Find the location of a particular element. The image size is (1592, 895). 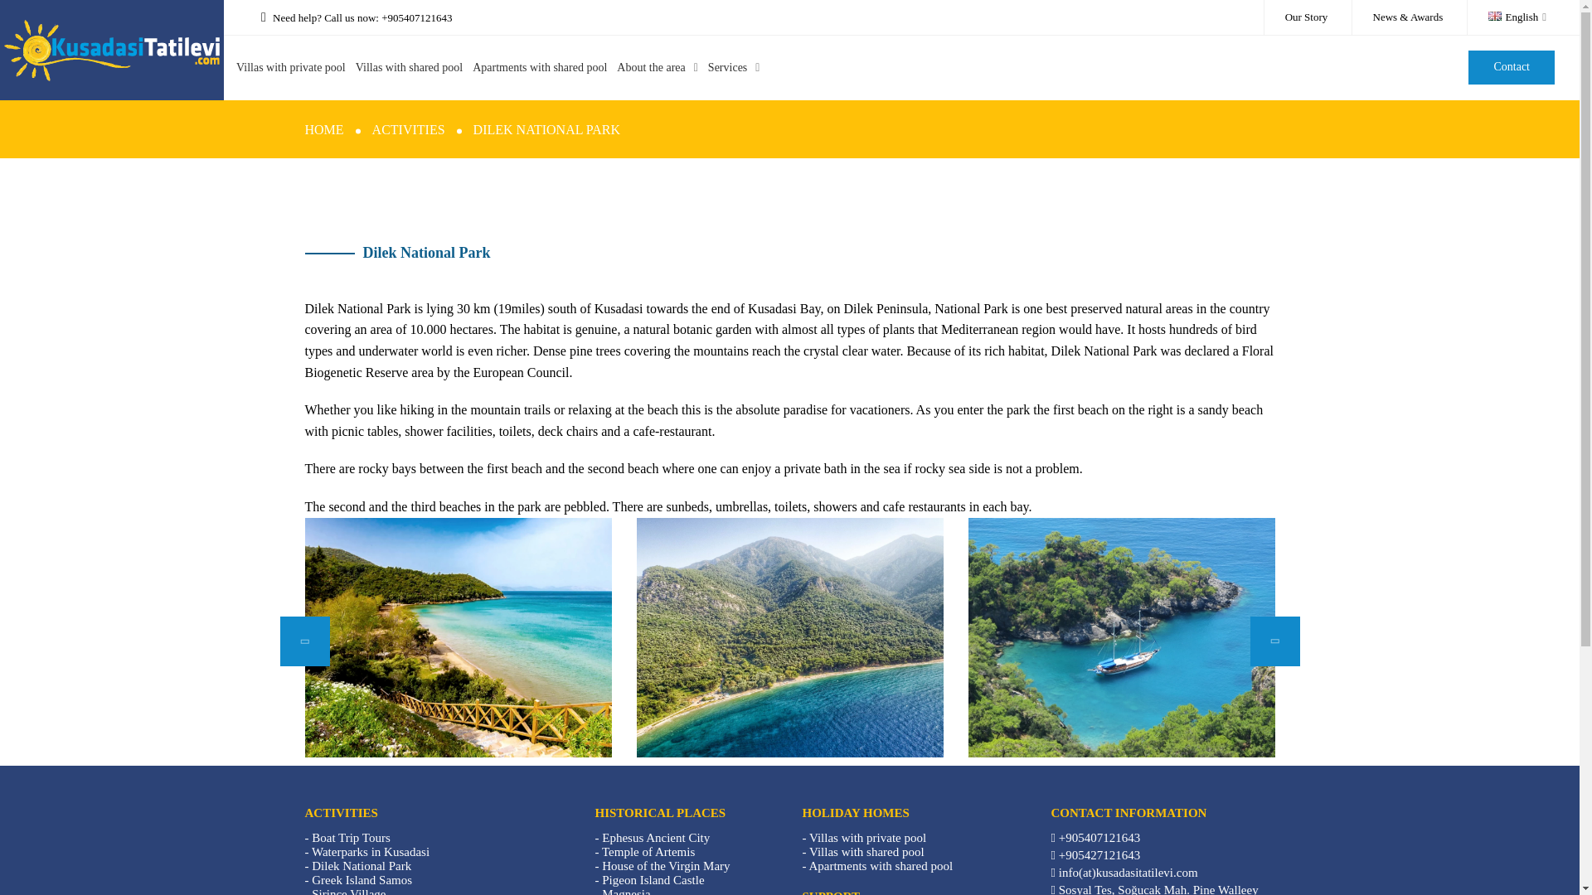

HOME is located at coordinates (324, 129).